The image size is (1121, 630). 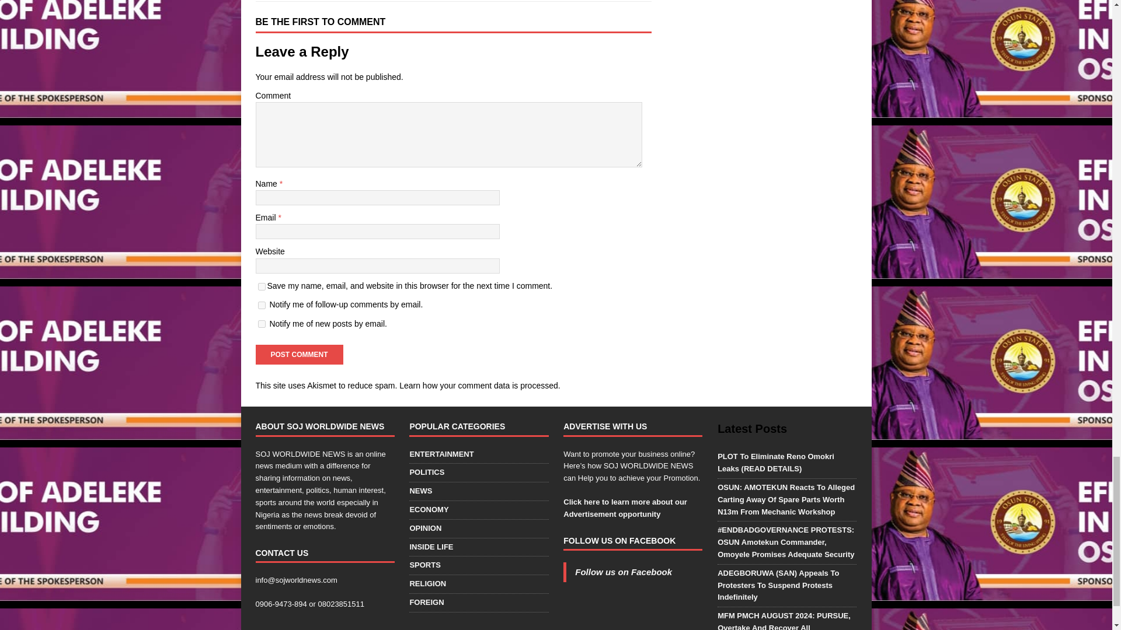 I want to click on Post Comment, so click(x=299, y=355).